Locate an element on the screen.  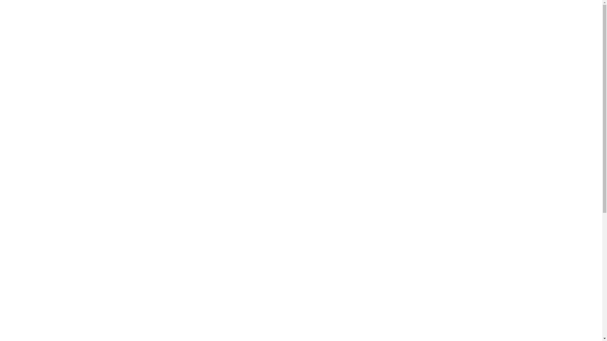
Verenigingen is located at coordinates (41, 265).